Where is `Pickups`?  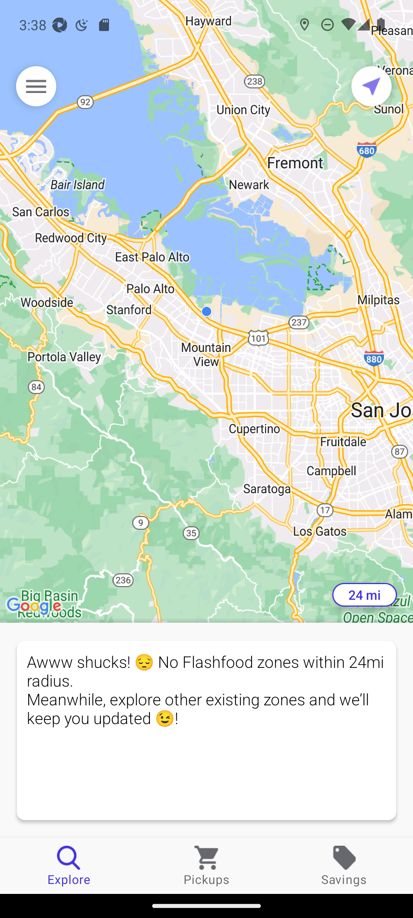 Pickups is located at coordinates (206, 865).